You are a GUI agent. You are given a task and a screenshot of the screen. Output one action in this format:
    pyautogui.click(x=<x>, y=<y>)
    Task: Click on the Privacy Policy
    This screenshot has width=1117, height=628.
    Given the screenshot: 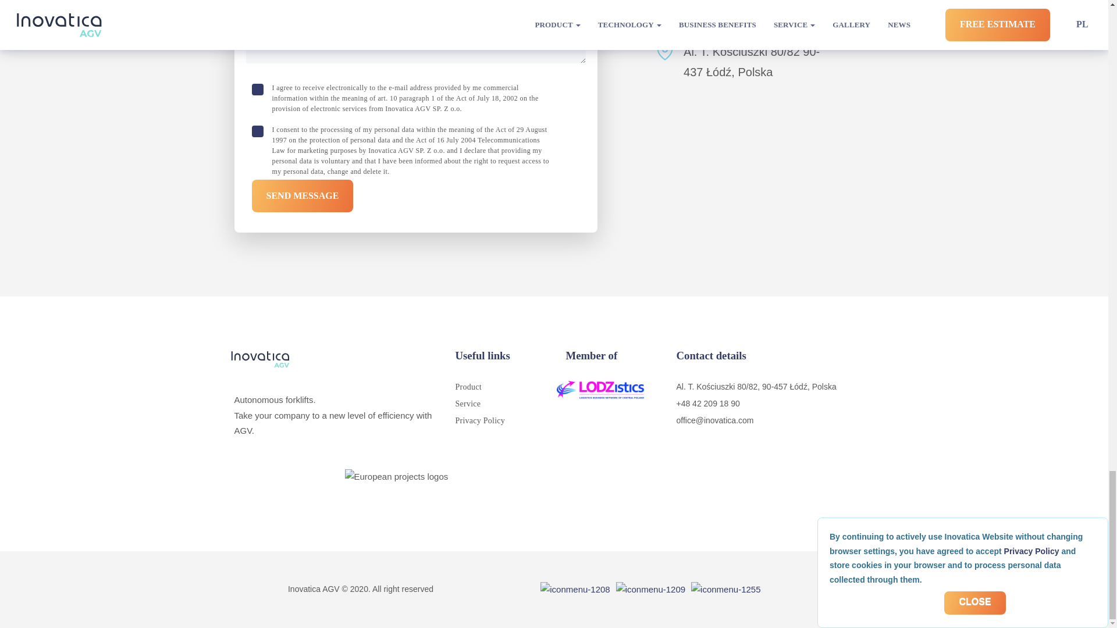 What is the action you would take?
    pyautogui.click(x=479, y=421)
    